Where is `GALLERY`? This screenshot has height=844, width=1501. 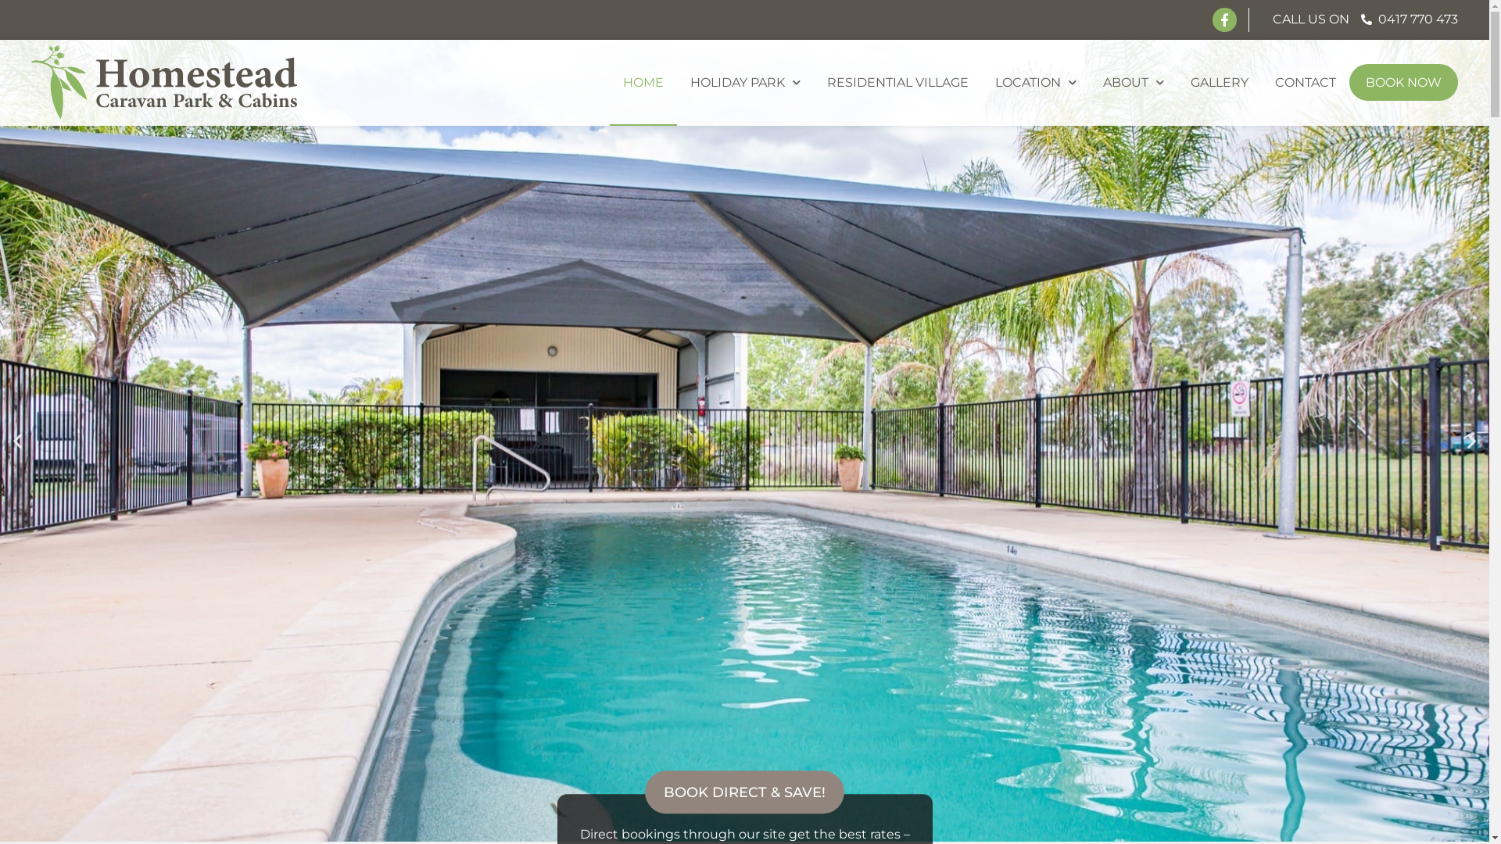
GALLERY is located at coordinates (1220, 83).